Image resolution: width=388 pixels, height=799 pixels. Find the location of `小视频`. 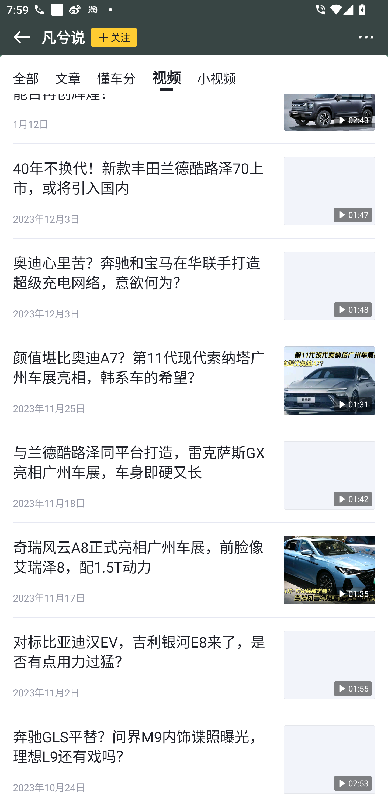

小视频 is located at coordinates (216, 78).